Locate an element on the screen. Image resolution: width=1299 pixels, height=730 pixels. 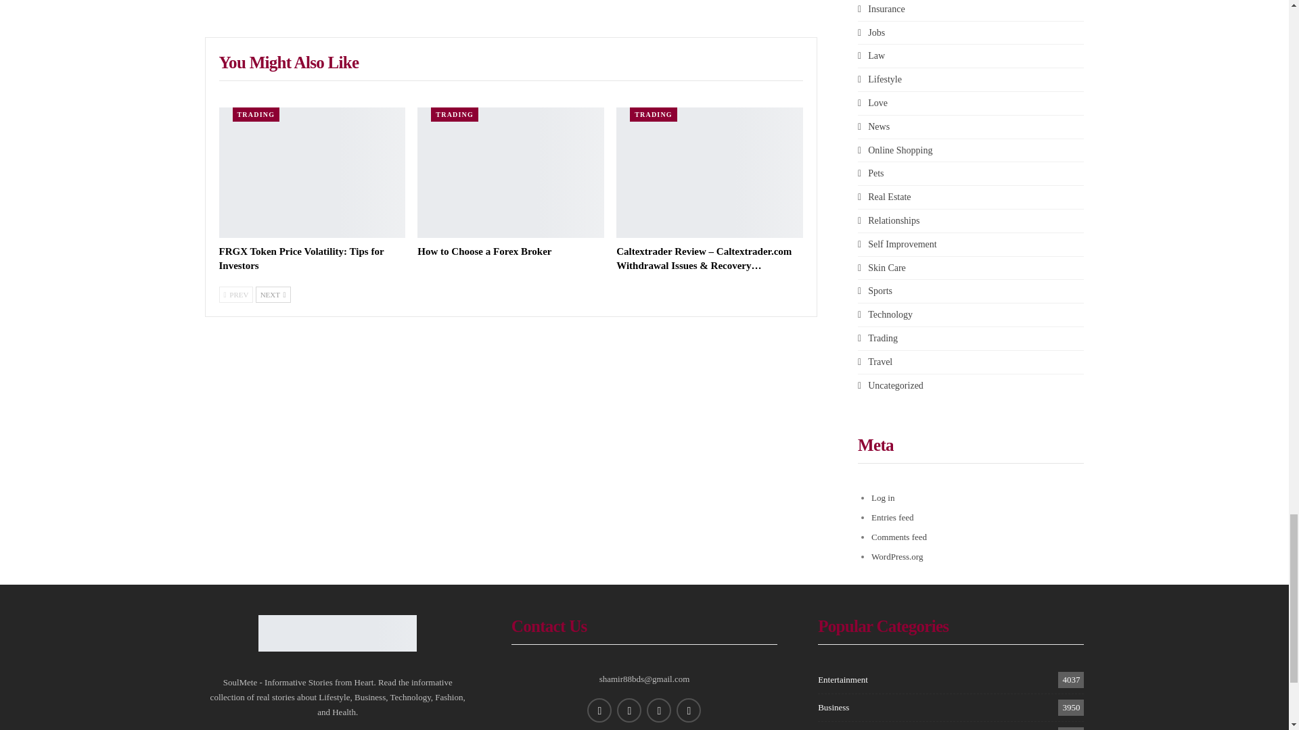
How to Choose a Forex Broker is located at coordinates (484, 251).